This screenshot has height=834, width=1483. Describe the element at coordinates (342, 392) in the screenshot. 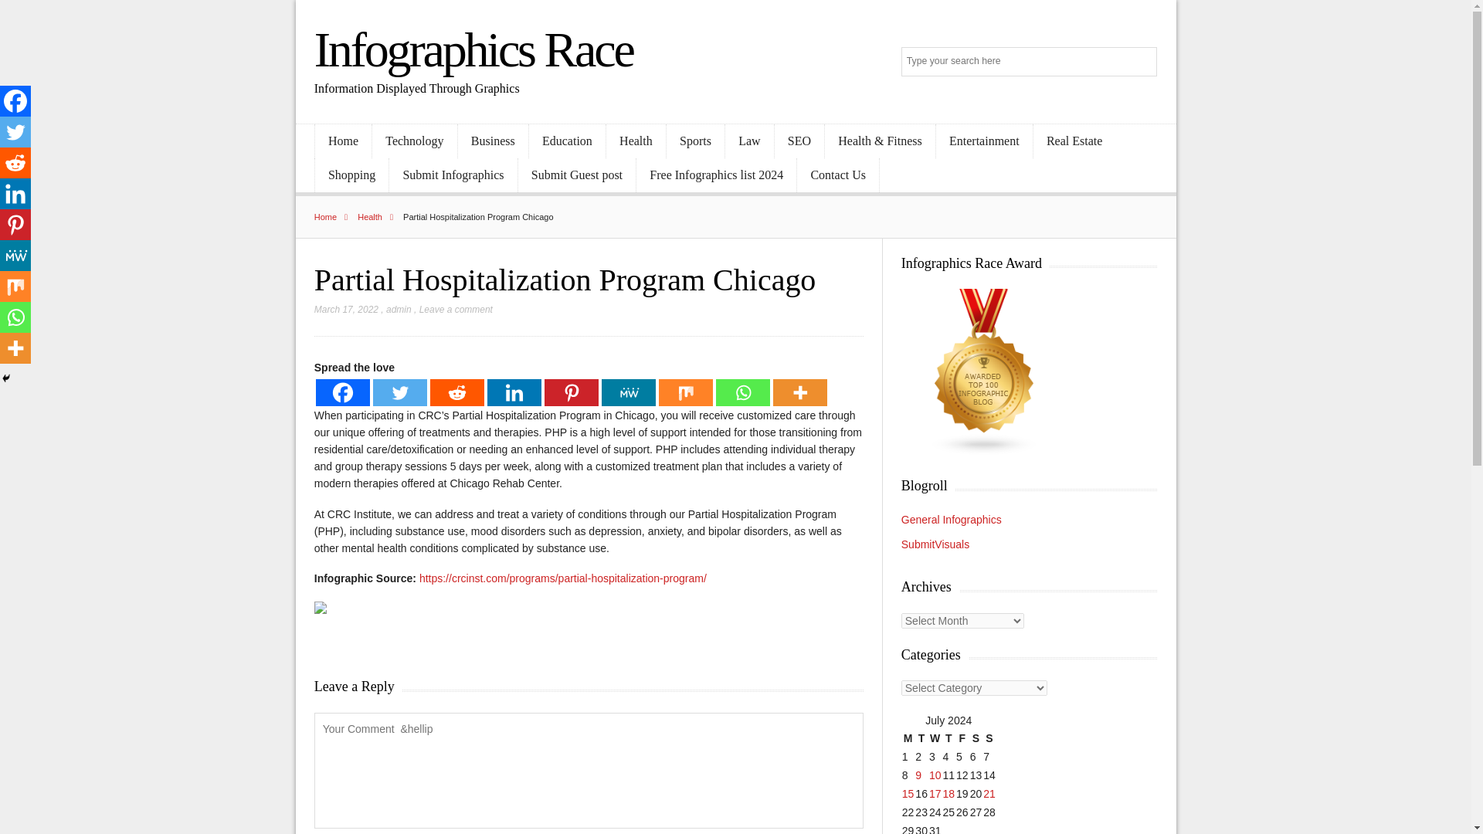

I see `Facebook` at that location.